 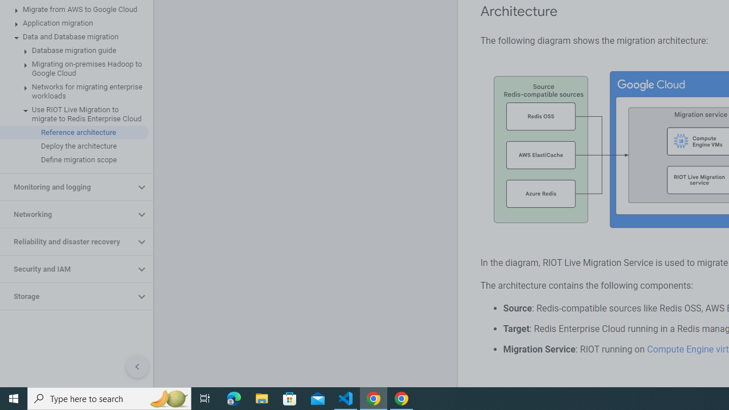 I want to click on Application migration, so click(x=74, y=23).